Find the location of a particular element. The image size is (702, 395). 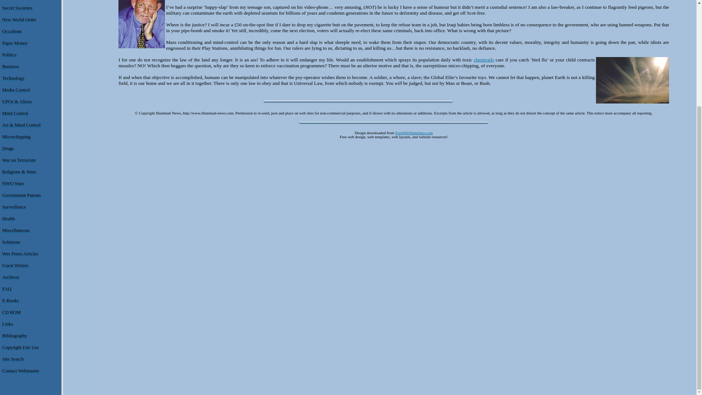

Guest Writers is located at coordinates (15, 266).